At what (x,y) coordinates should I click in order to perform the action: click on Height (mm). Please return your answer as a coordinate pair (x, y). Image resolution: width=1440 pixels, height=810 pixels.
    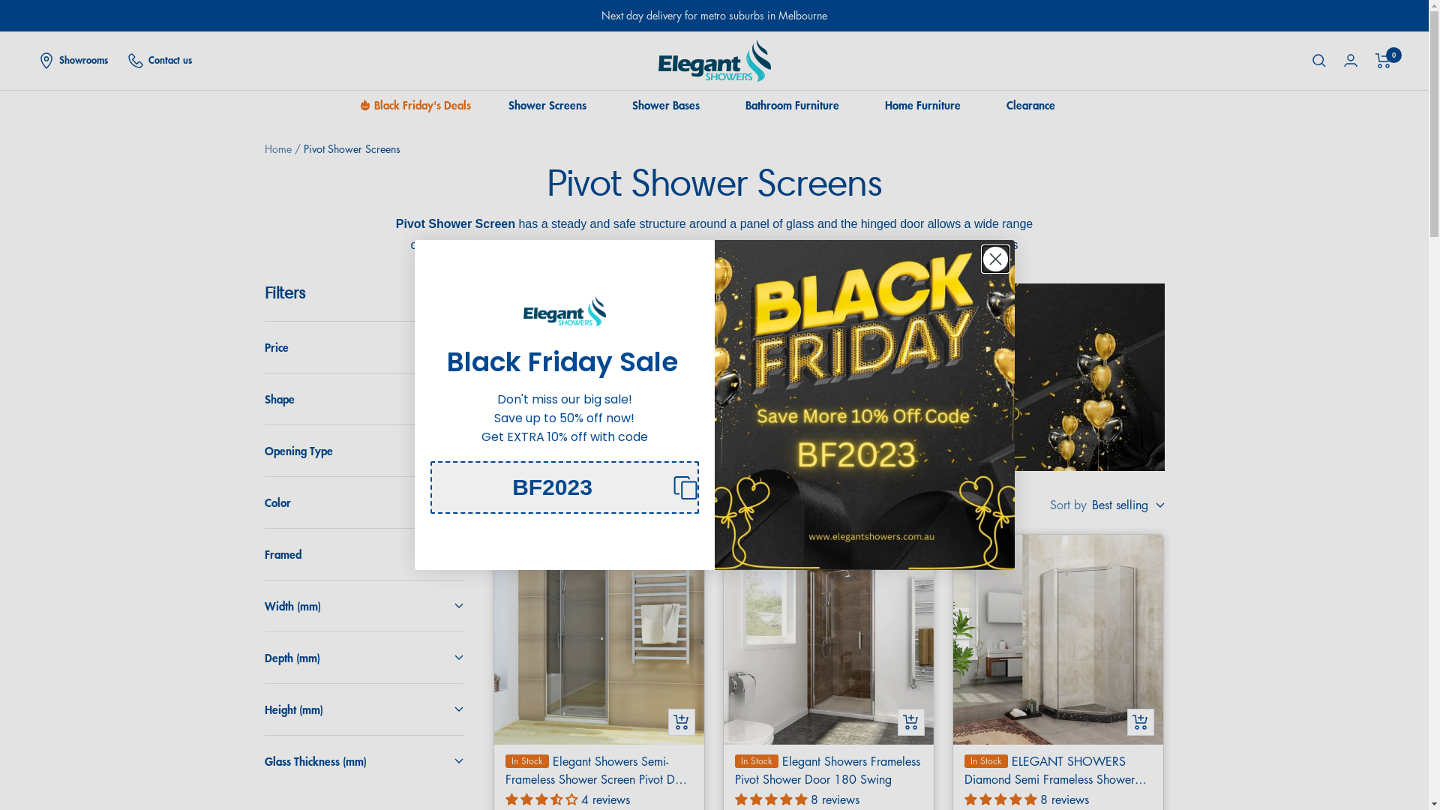
    Looking at the image, I should click on (363, 709).